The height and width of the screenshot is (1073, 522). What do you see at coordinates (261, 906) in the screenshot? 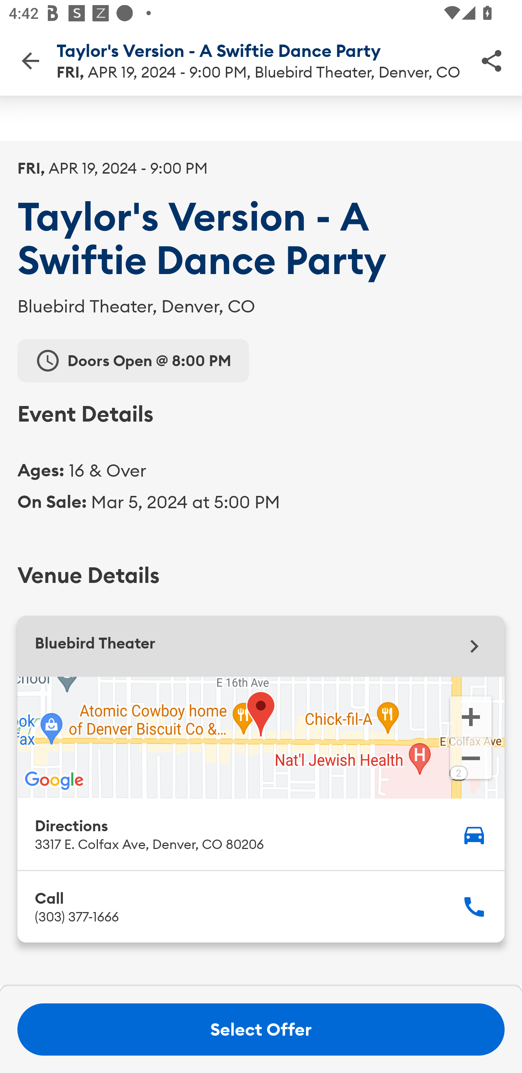
I see `Call (303) 377-1666` at bounding box center [261, 906].